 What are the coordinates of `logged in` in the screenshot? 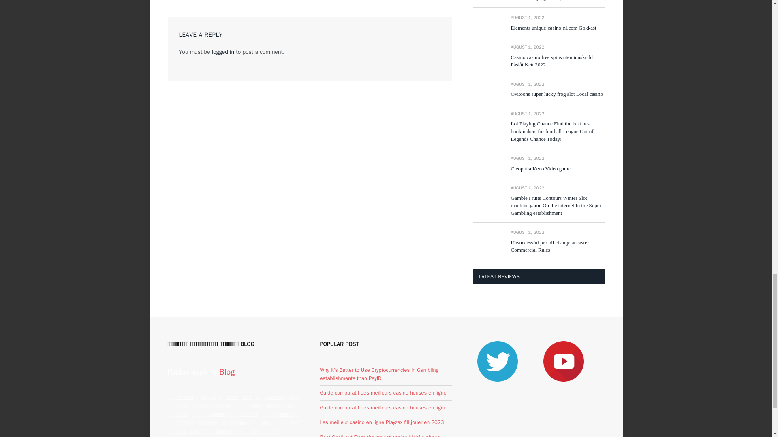 It's located at (223, 52).